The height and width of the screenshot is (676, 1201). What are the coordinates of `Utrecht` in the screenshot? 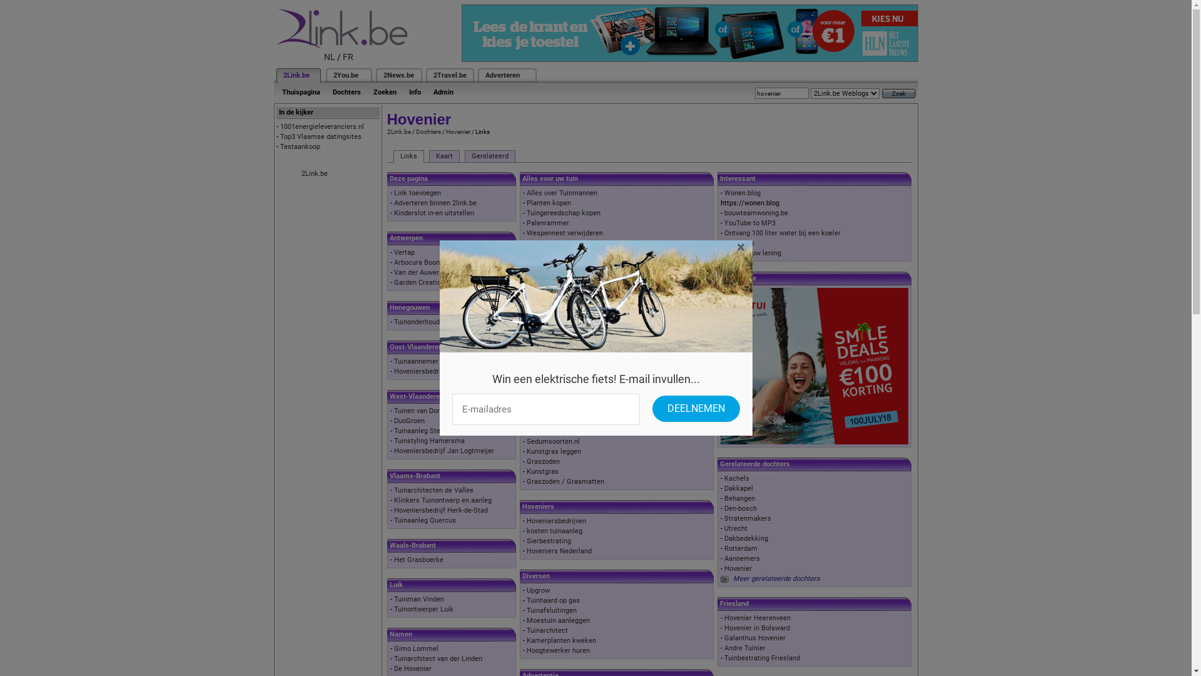 It's located at (736, 528).